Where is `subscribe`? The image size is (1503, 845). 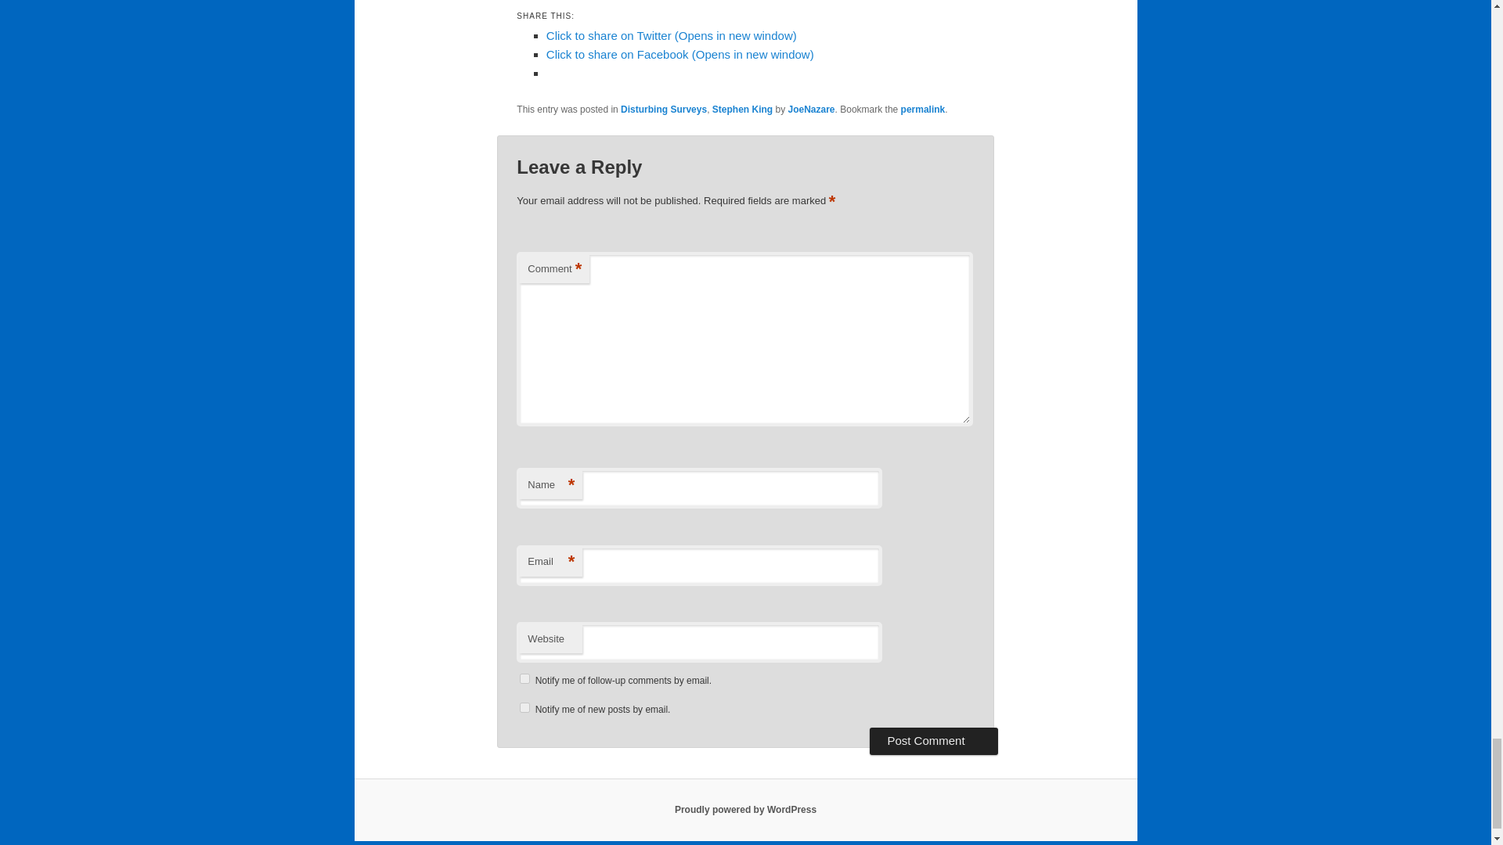 subscribe is located at coordinates (524, 707).